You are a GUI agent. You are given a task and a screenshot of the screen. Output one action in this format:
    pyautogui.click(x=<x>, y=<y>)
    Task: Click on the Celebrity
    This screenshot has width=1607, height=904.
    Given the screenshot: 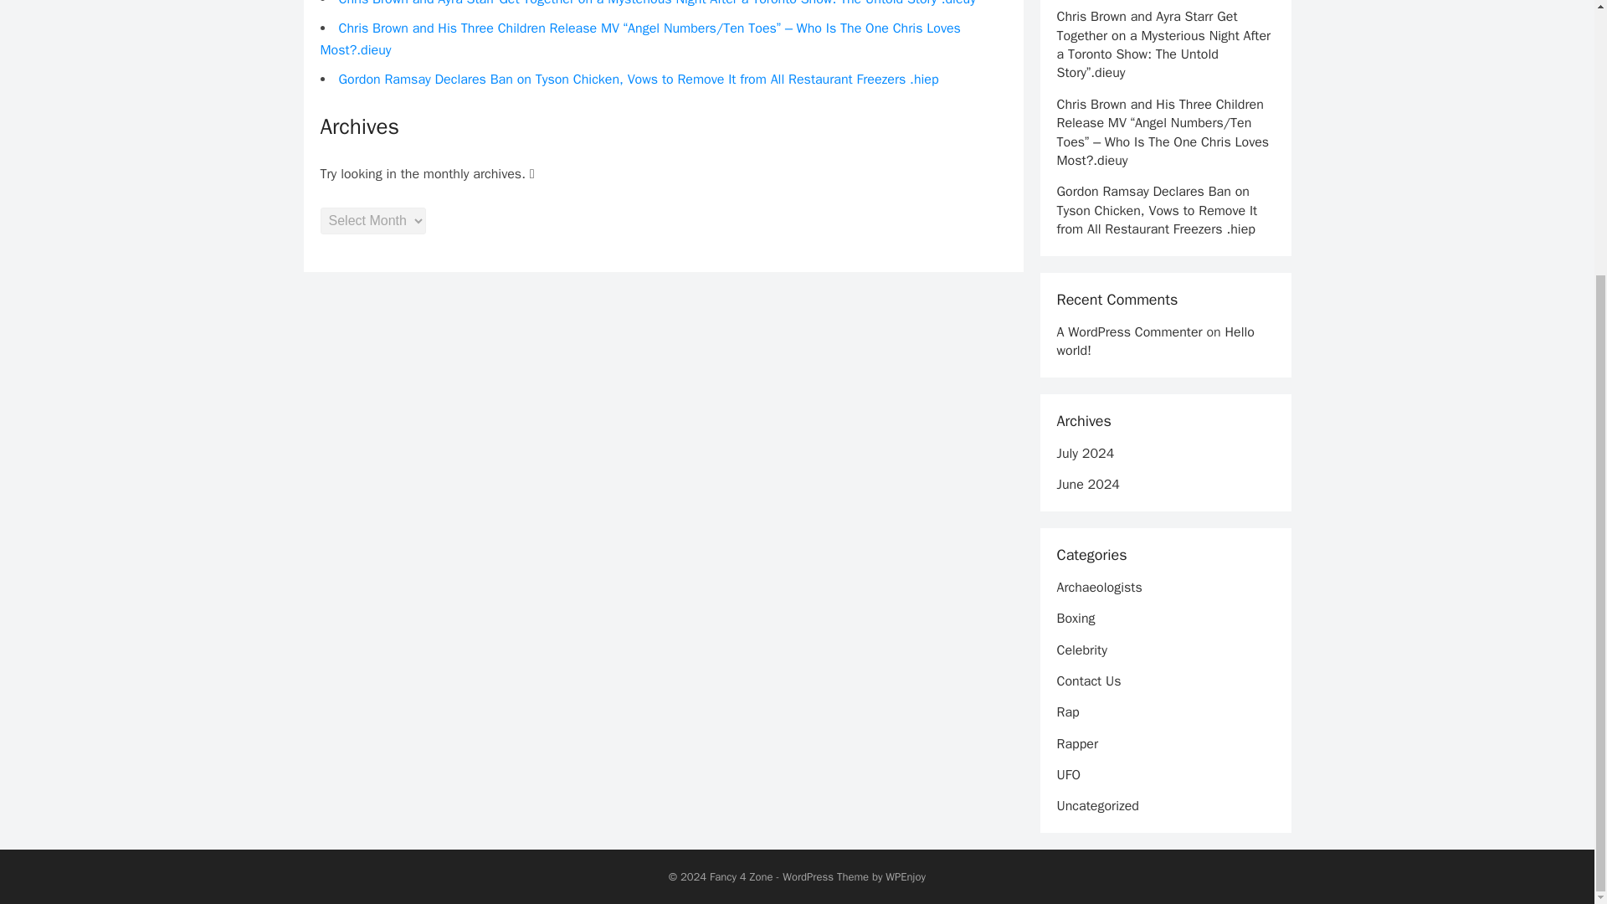 What is the action you would take?
    pyautogui.click(x=1081, y=650)
    